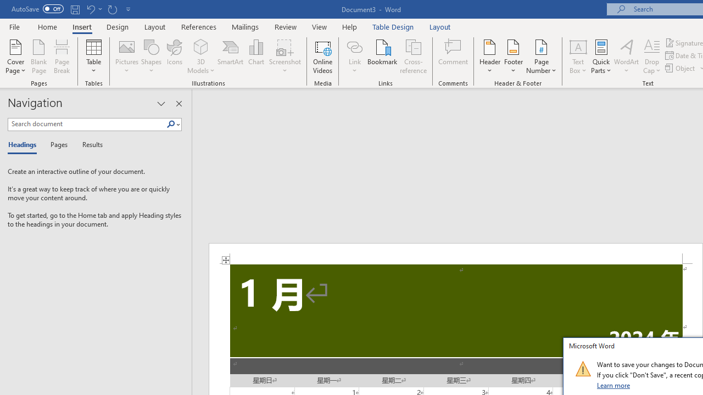 The image size is (703, 395). Describe the element at coordinates (413, 56) in the screenshot. I see `Cross-reference...` at that location.